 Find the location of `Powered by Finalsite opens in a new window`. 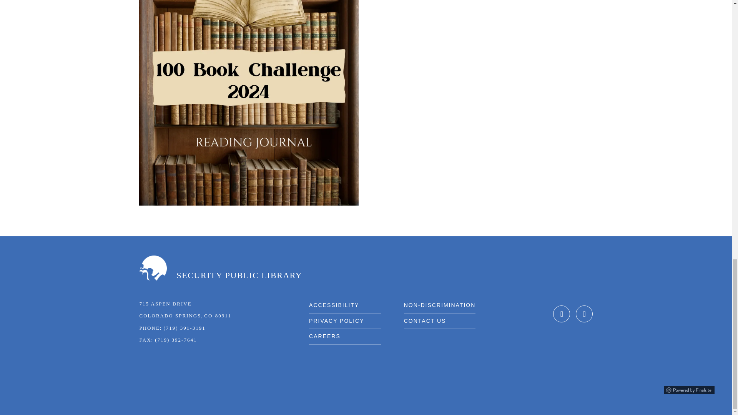

Powered by Finalsite opens in a new window is located at coordinates (689, 390).